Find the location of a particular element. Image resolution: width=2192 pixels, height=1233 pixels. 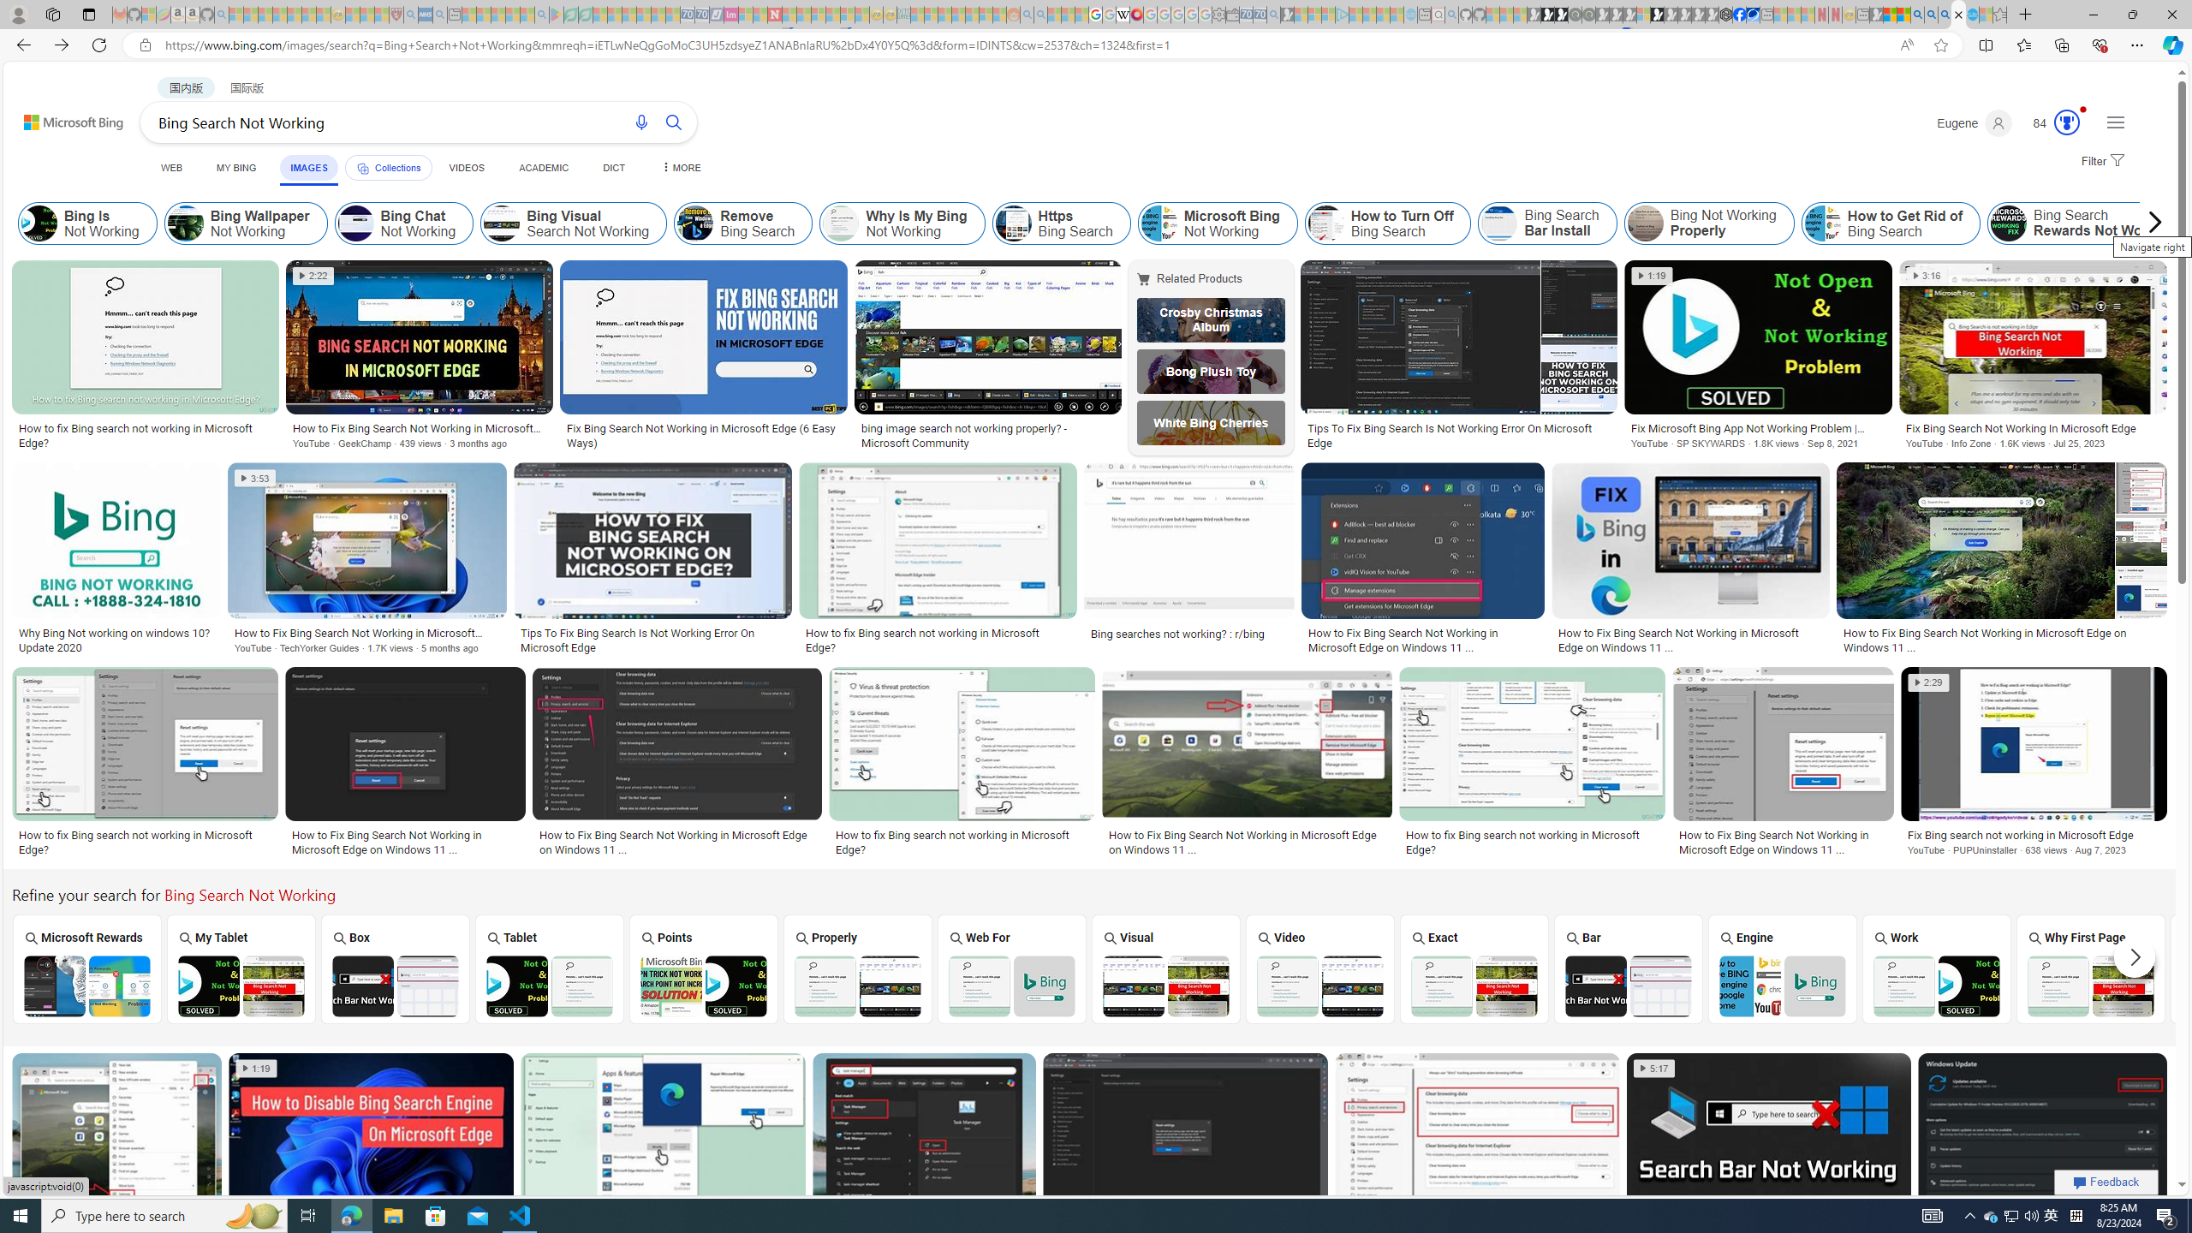

How to fix Bing search not working in Microsoft Edge?Save is located at coordinates (667, 1153).